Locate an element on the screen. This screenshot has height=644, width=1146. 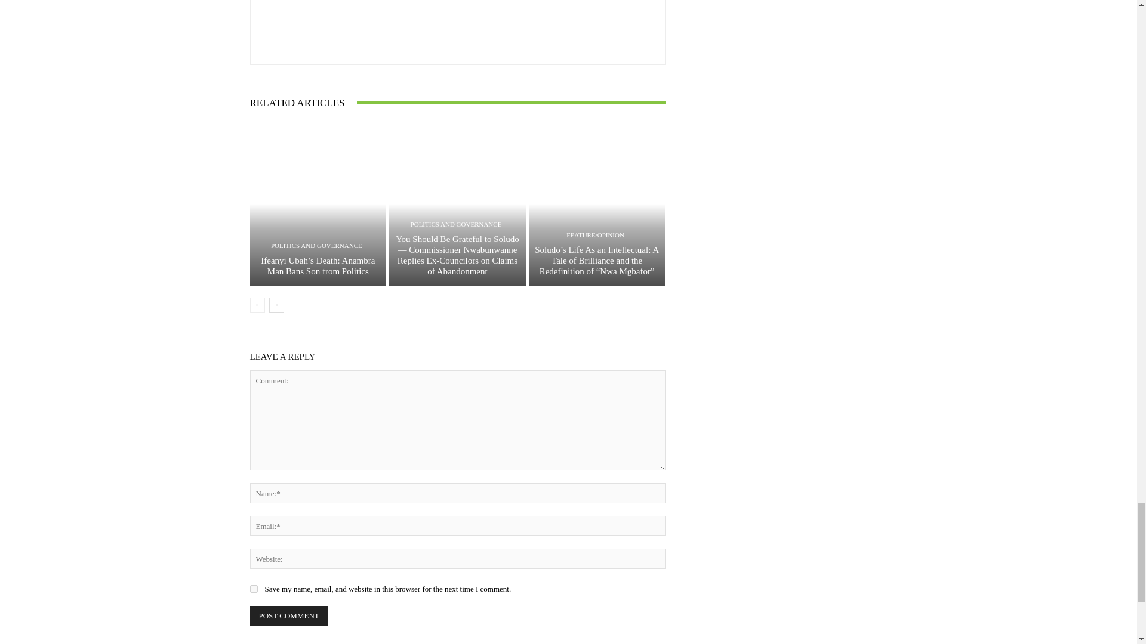
yes is located at coordinates (253, 588).